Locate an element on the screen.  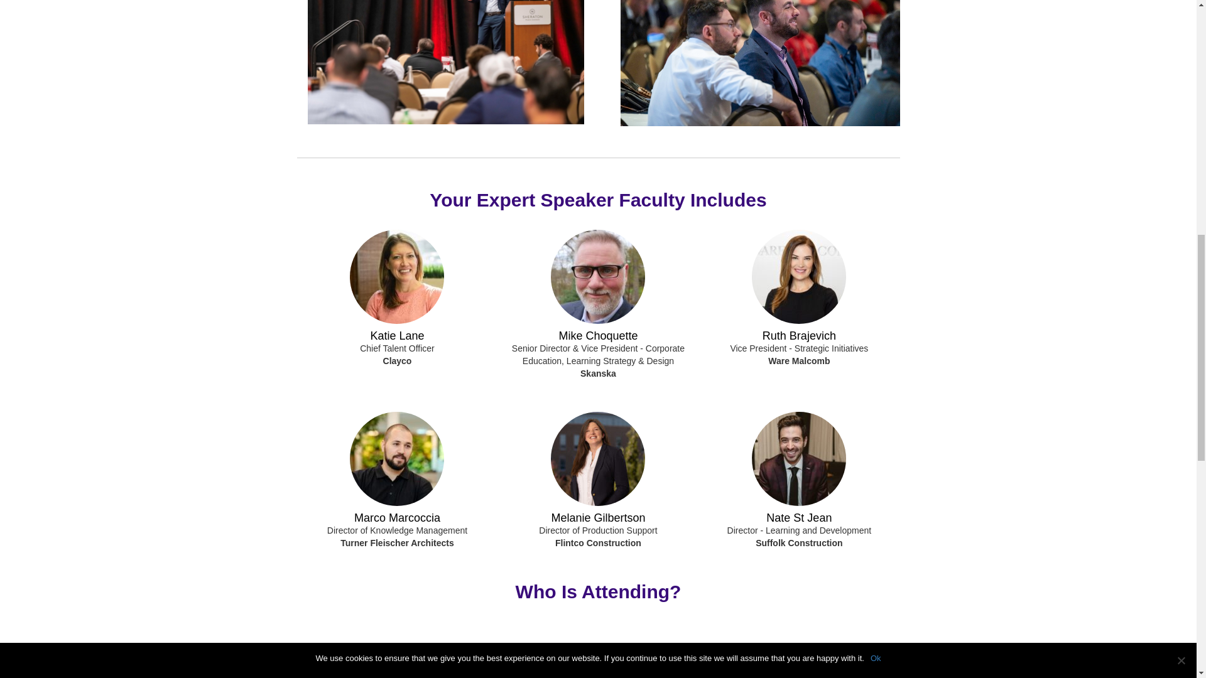
Mike Choquette is located at coordinates (598, 335).